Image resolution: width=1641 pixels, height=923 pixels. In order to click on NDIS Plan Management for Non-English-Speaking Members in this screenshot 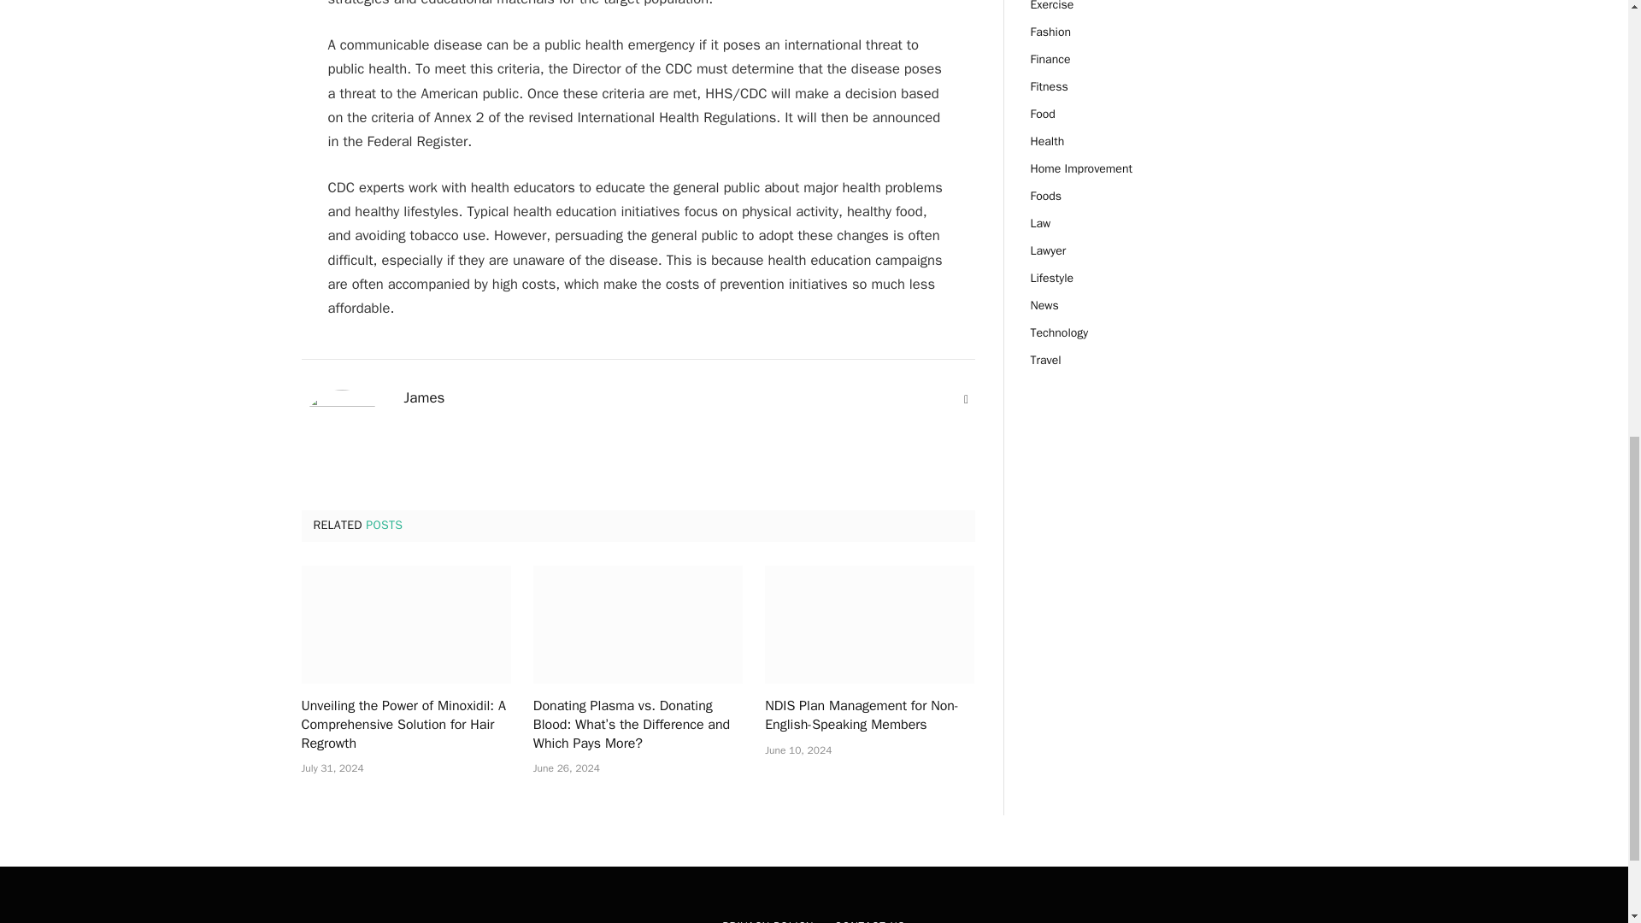, I will do `click(869, 625)`.